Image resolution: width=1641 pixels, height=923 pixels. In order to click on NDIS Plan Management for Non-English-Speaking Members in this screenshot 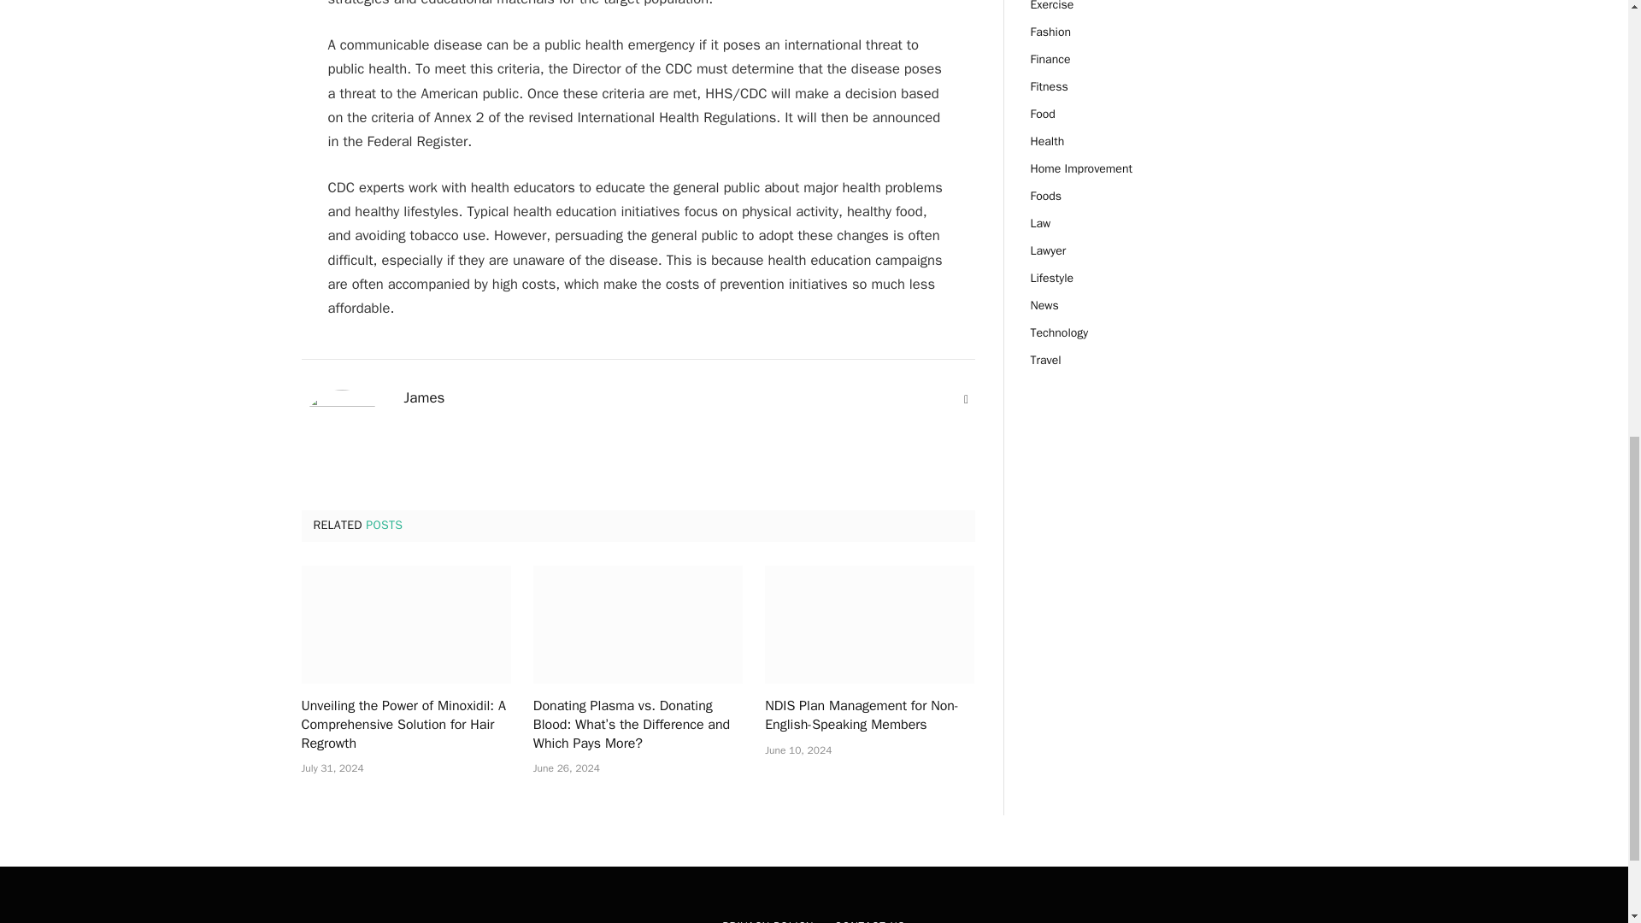, I will do `click(869, 625)`.